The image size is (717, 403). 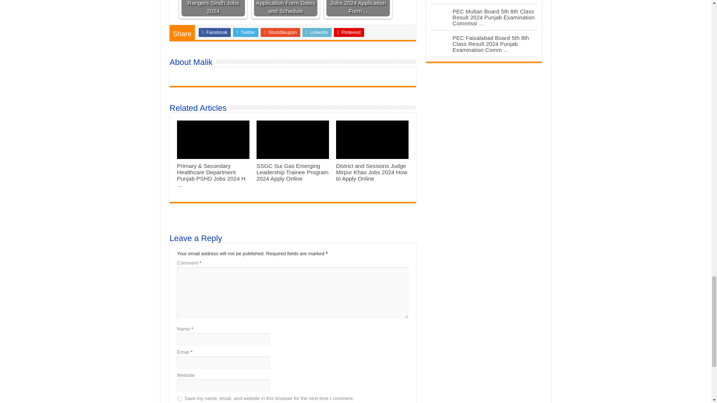 What do you see at coordinates (349, 32) in the screenshot?
I see `Pinterest` at bounding box center [349, 32].